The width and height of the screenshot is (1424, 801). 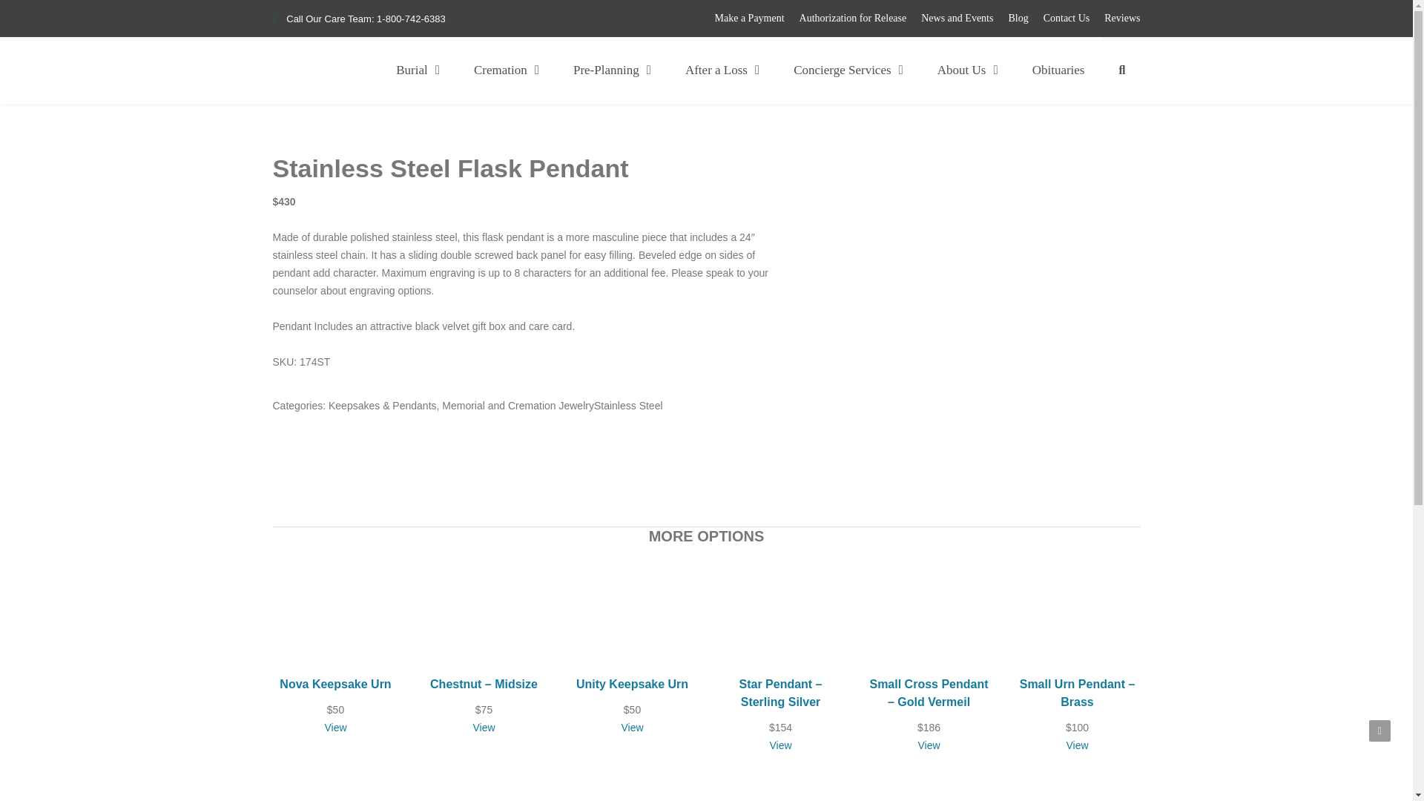 I want to click on Reviews, so click(x=1122, y=18).